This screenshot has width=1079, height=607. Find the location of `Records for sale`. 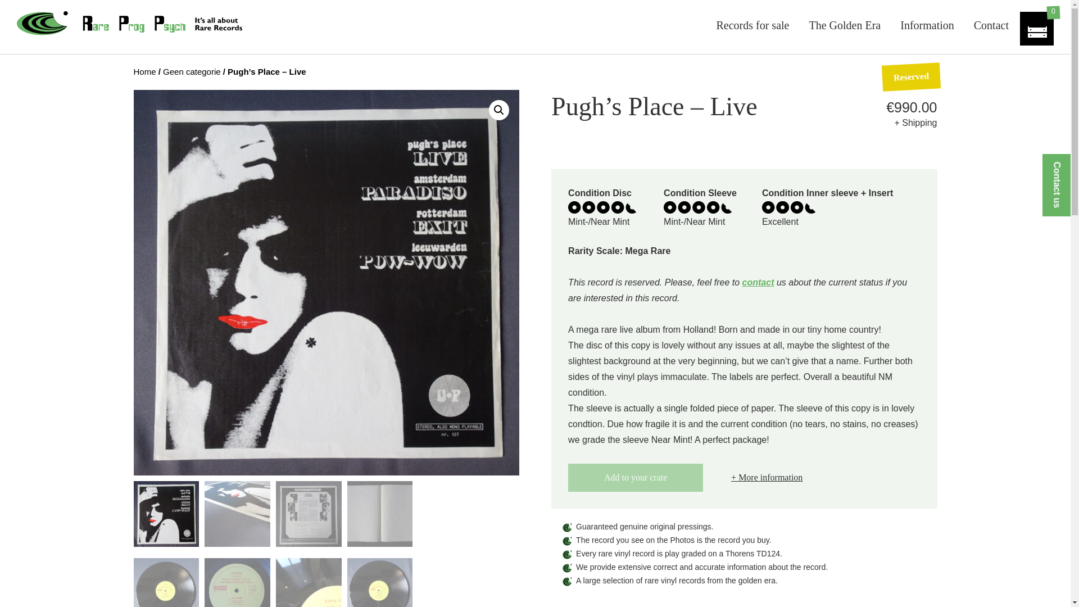

Records for sale is located at coordinates (753, 22).